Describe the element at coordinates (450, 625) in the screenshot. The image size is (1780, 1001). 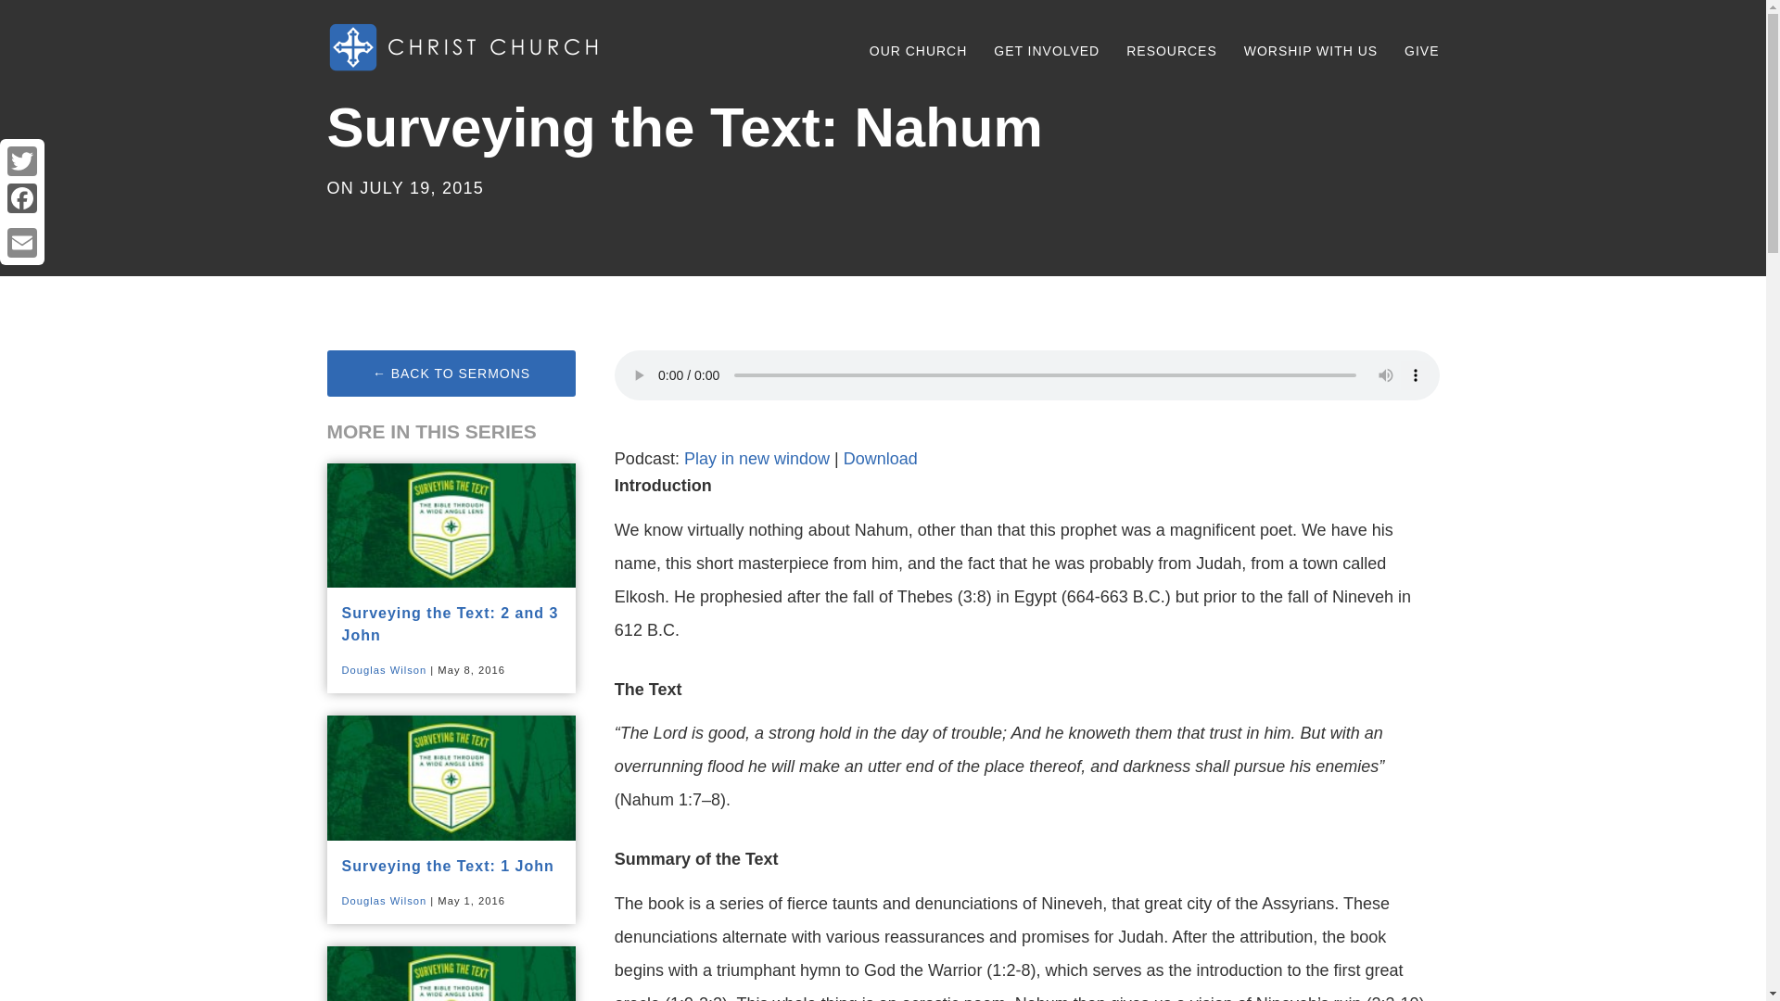
I see `Surveying the Text: 2 and 3 John` at that location.